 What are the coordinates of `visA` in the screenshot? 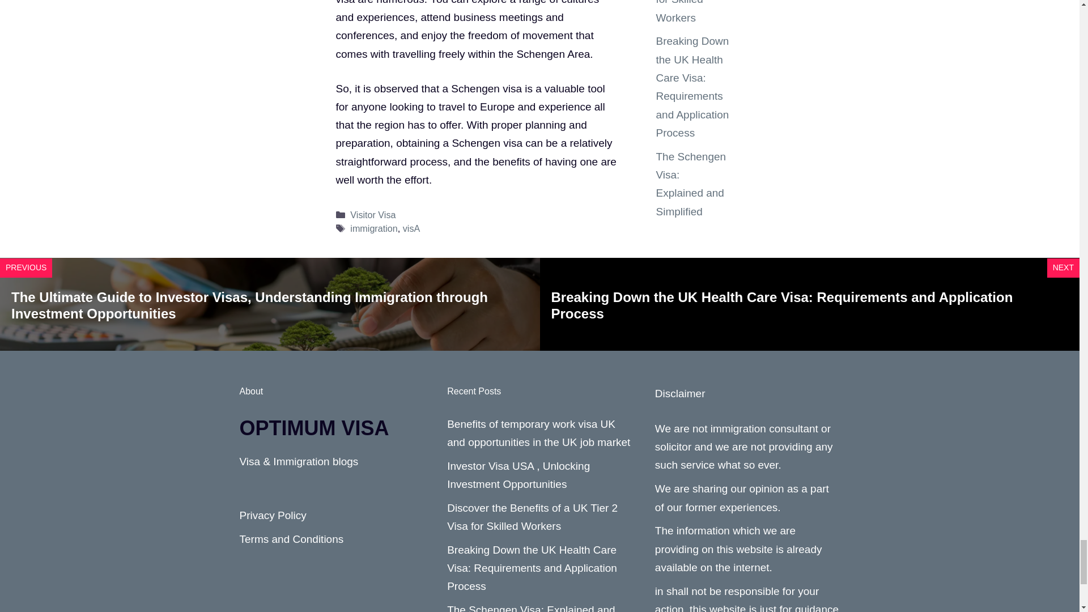 It's located at (411, 228).